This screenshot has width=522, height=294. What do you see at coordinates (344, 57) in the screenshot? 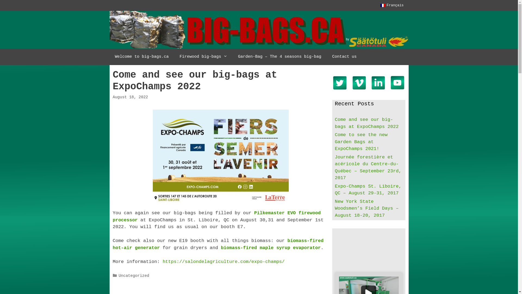
I see `Contact us` at bounding box center [344, 57].